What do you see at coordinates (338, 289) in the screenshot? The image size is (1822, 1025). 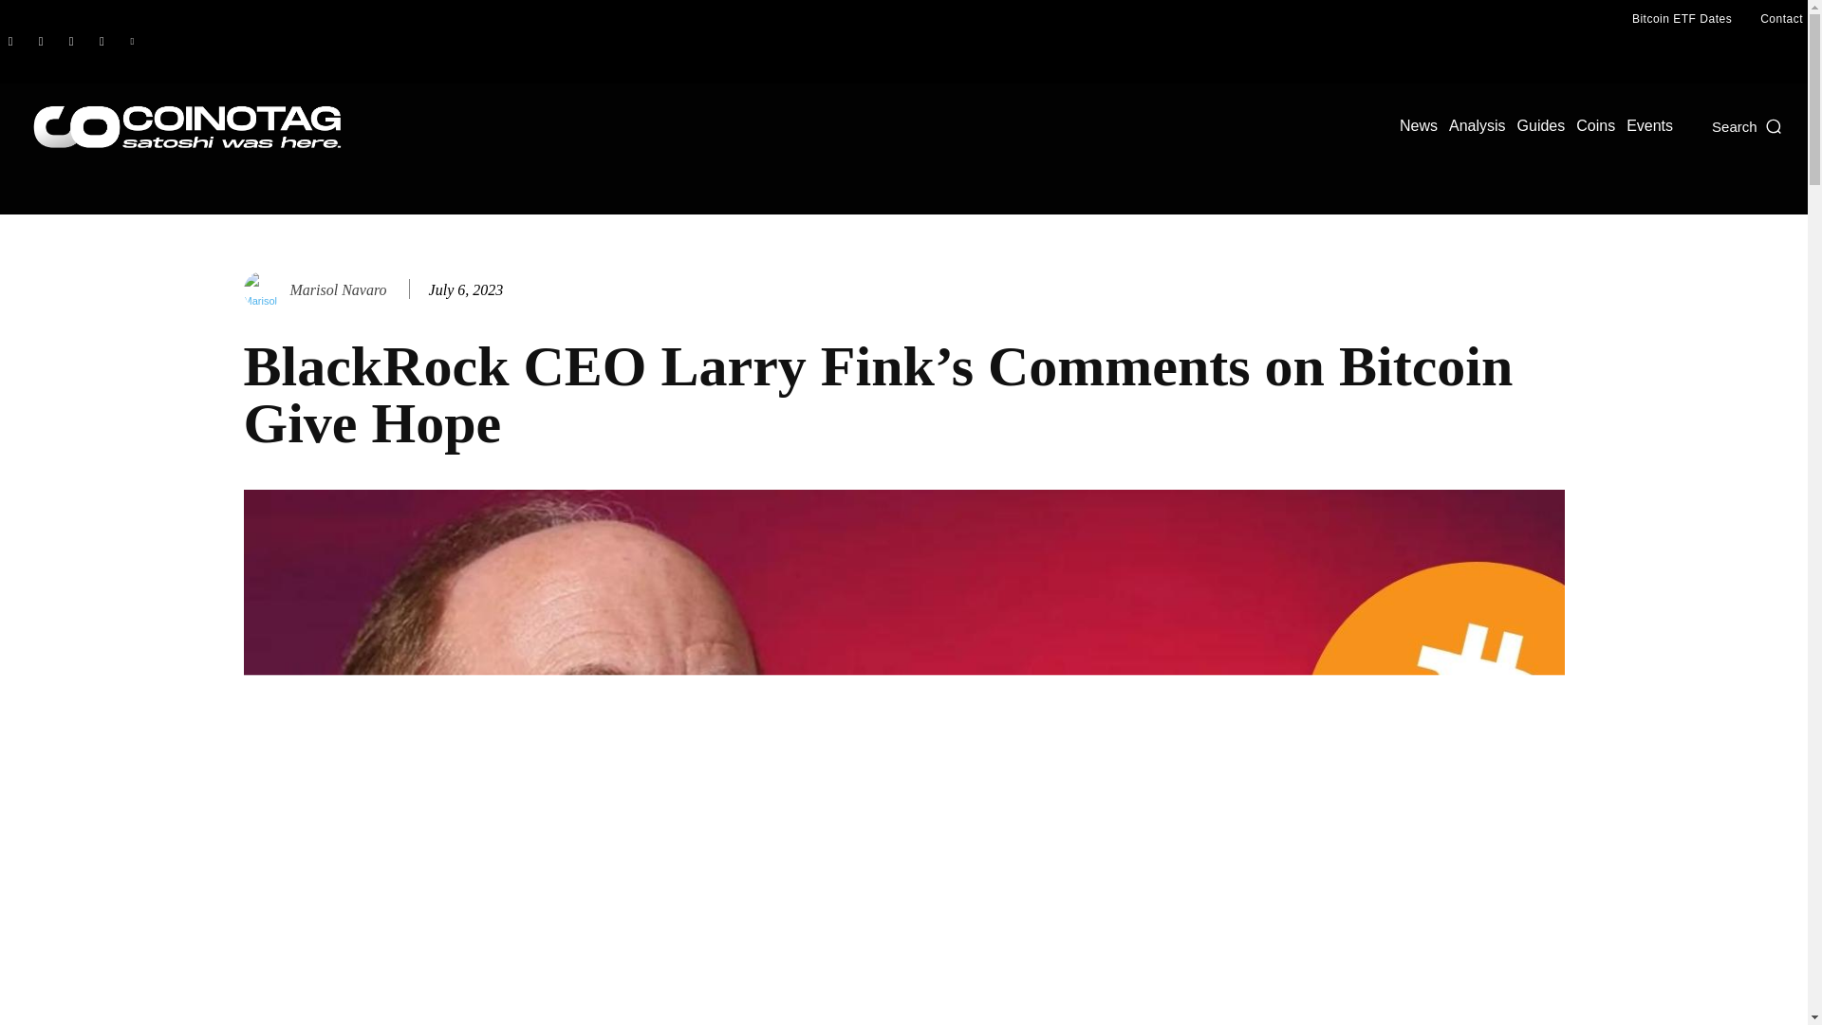 I see `Marisol Navaro` at bounding box center [338, 289].